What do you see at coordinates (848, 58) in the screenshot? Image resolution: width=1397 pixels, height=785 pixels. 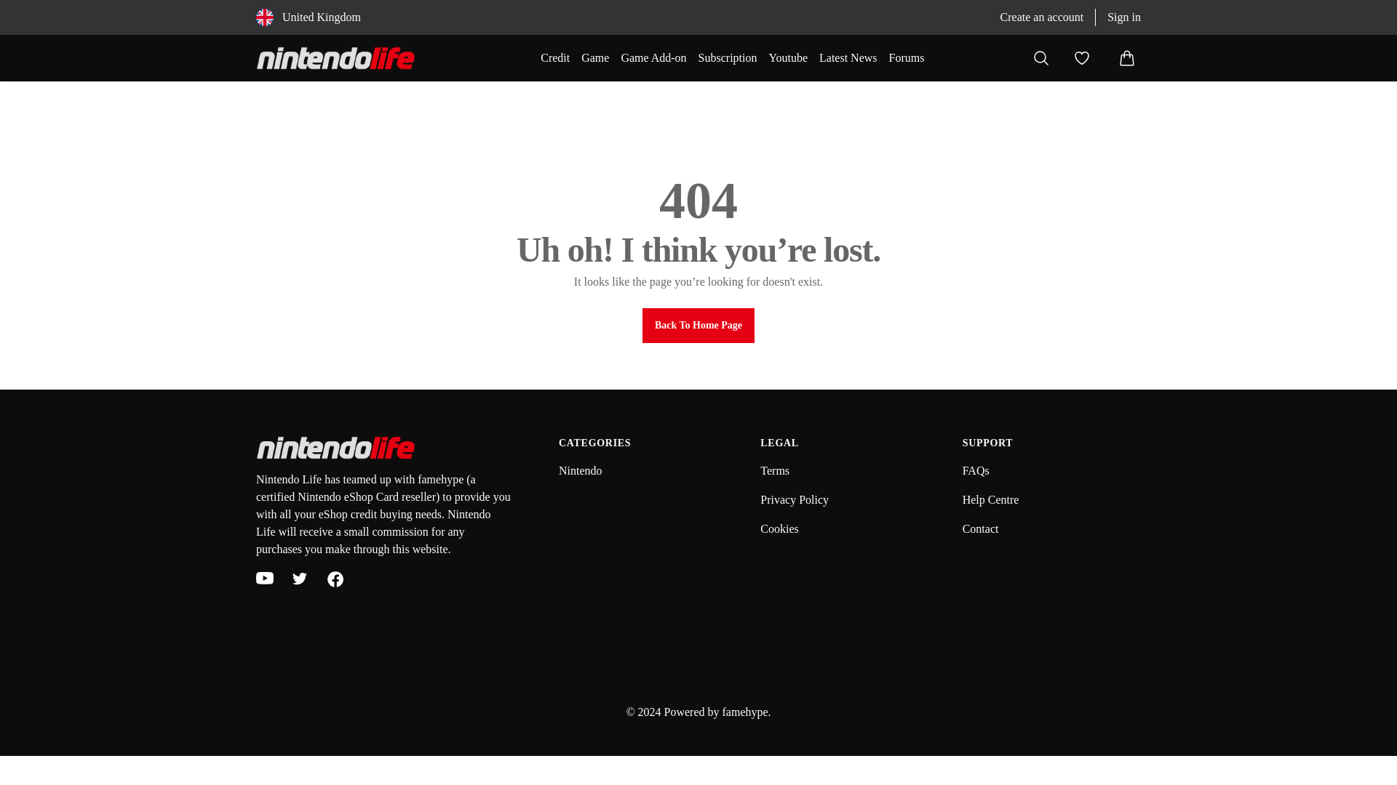 I see `Latest News` at bounding box center [848, 58].